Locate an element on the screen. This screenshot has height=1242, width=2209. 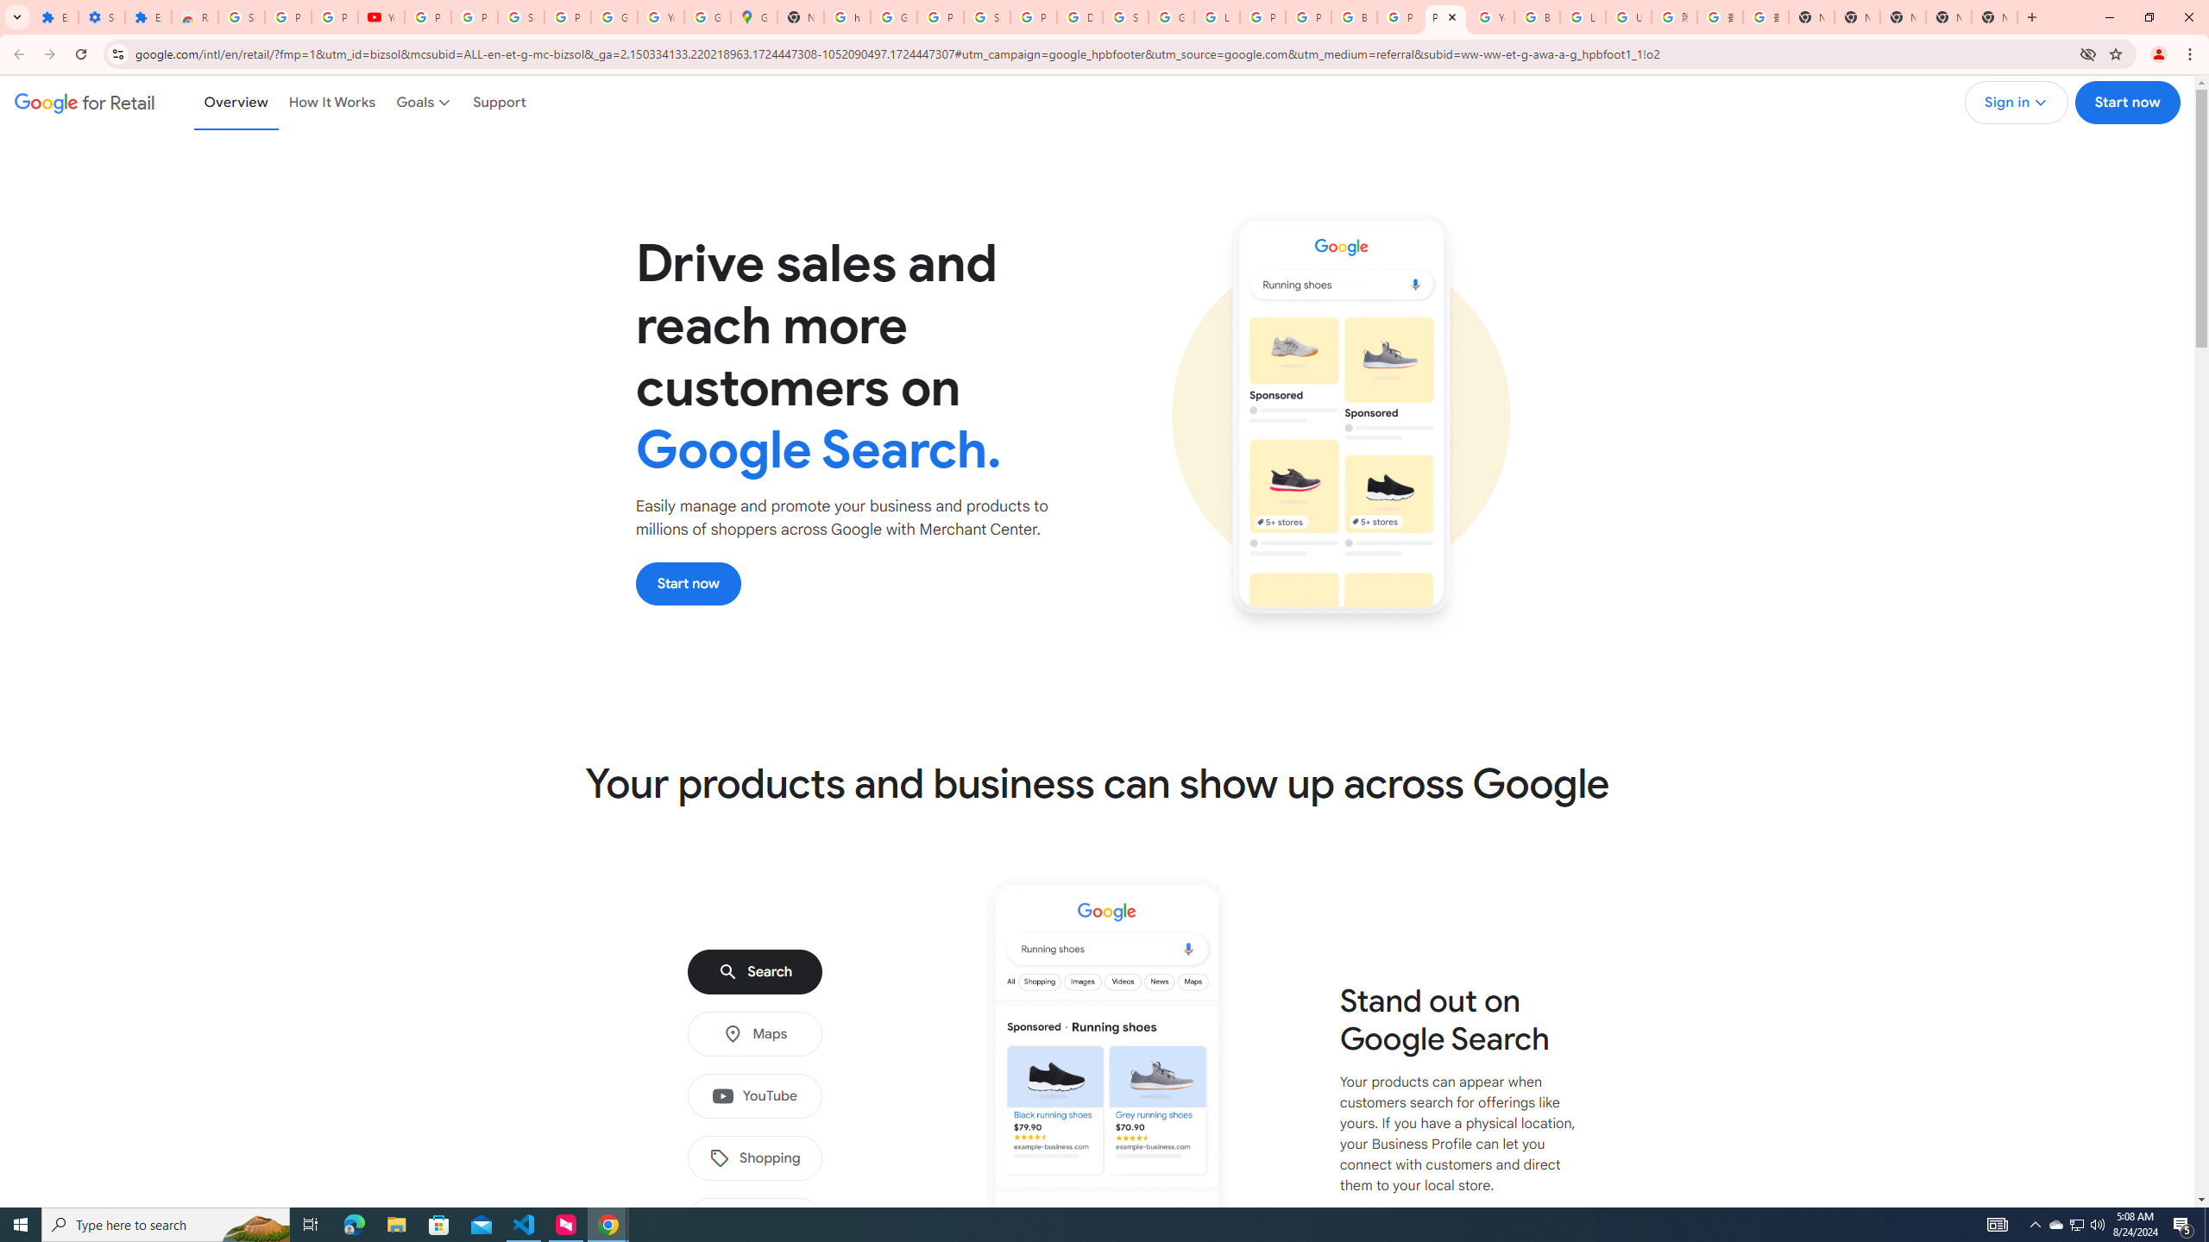
Google Maps is located at coordinates (752, 17).